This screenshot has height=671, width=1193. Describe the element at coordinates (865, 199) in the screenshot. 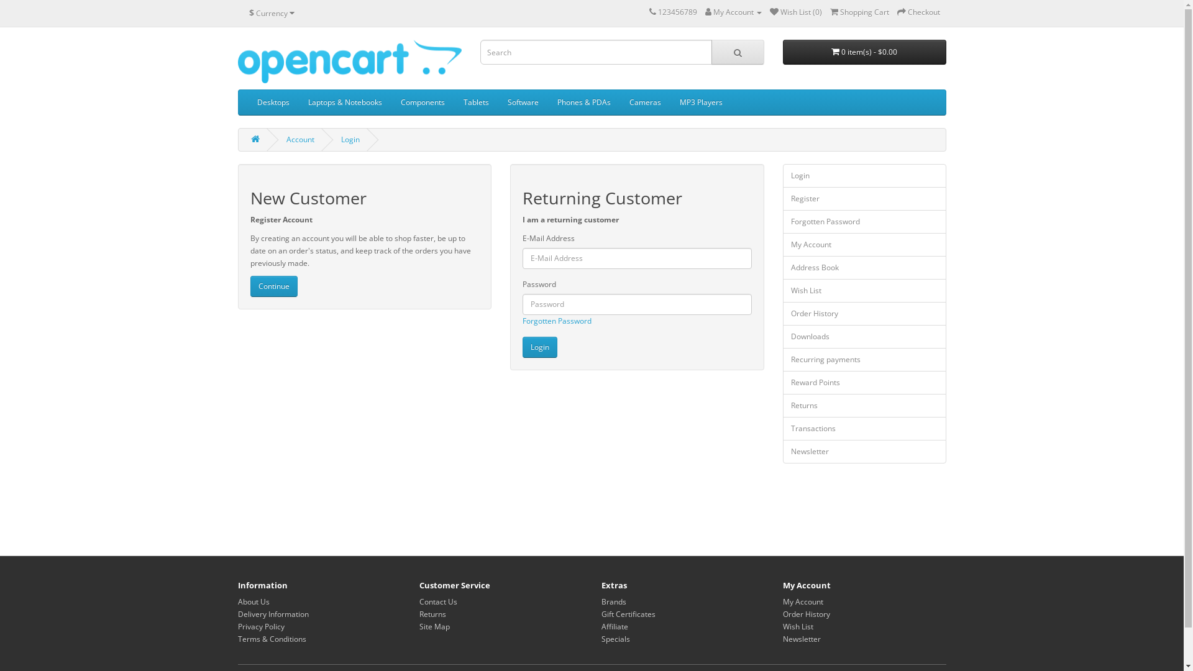

I see `Register` at that location.